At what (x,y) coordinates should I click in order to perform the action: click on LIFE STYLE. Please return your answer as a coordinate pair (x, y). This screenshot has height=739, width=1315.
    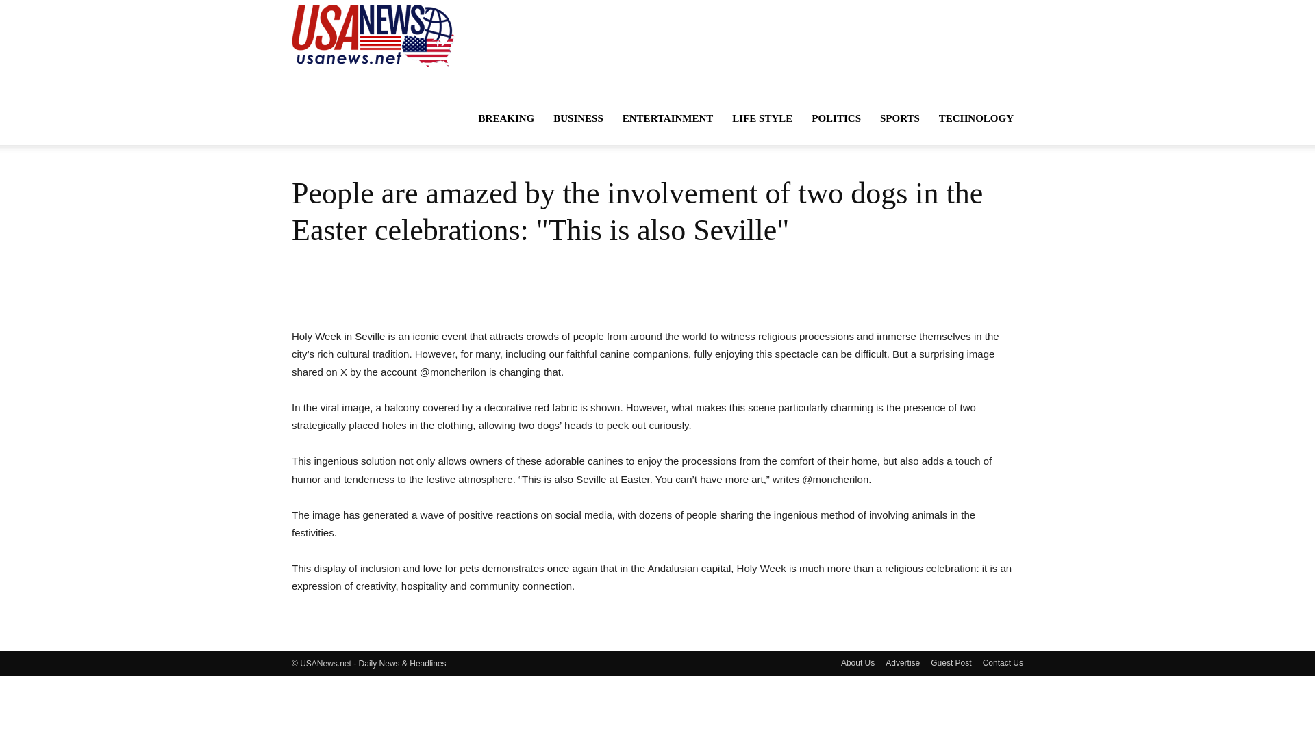
    Looking at the image, I should click on (762, 118).